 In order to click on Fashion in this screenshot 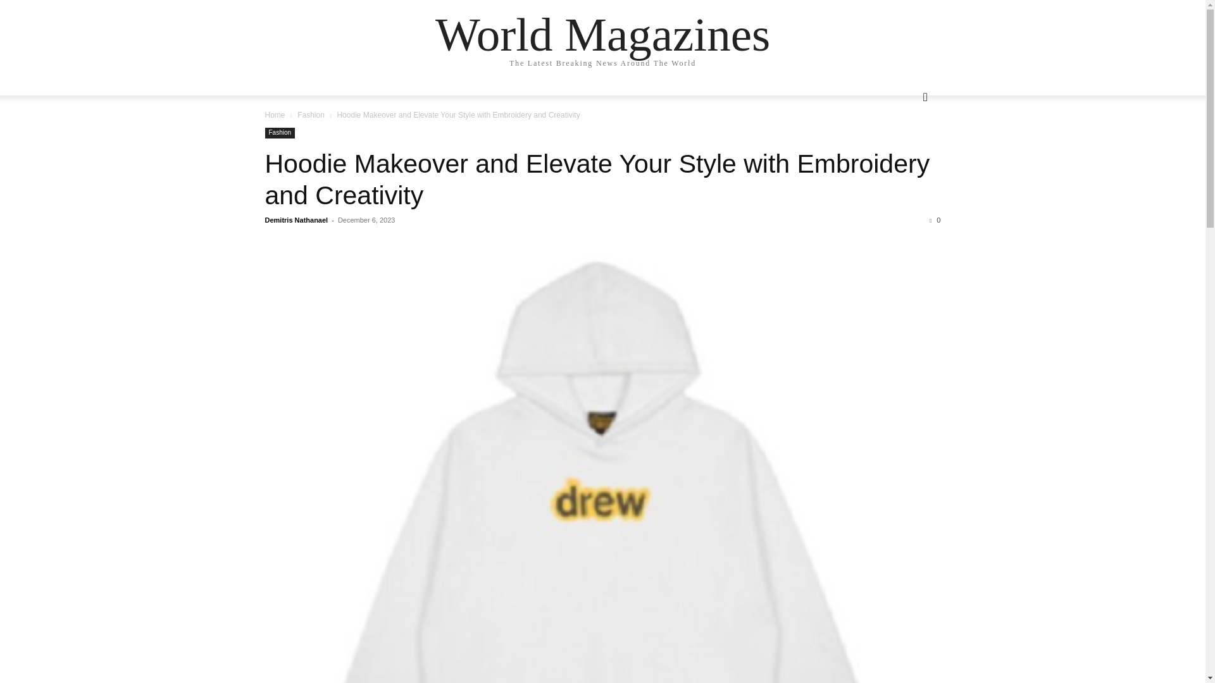, I will do `click(280, 133)`.